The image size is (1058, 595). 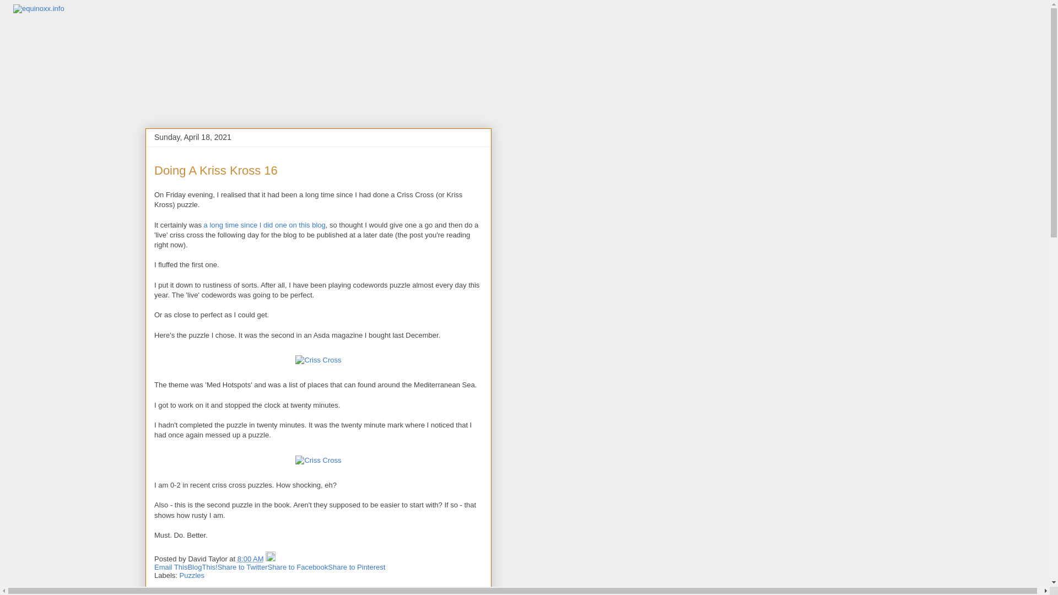 What do you see at coordinates (356, 566) in the screenshot?
I see `Share to Pinterest` at bounding box center [356, 566].